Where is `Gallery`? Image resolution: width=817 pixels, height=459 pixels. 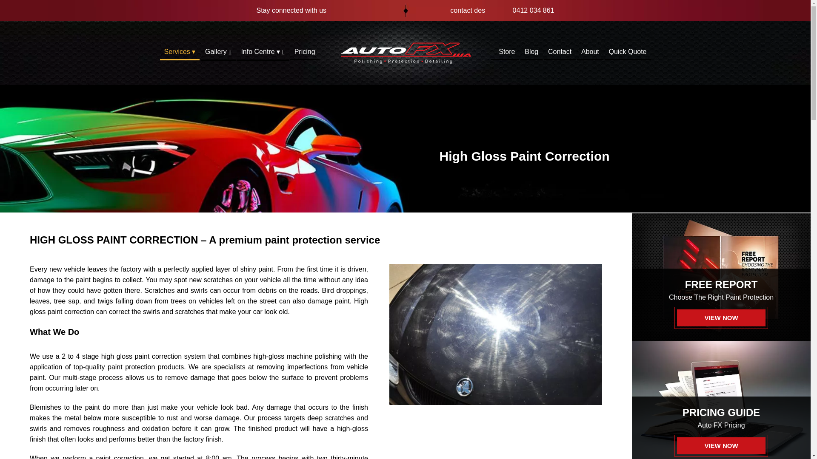
Gallery is located at coordinates (218, 54).